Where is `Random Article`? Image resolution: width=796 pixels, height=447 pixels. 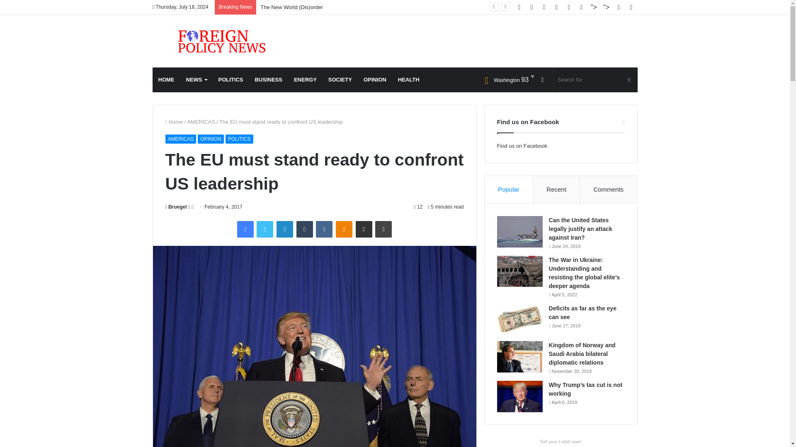
Random Article is located at coordinates (543, 79).